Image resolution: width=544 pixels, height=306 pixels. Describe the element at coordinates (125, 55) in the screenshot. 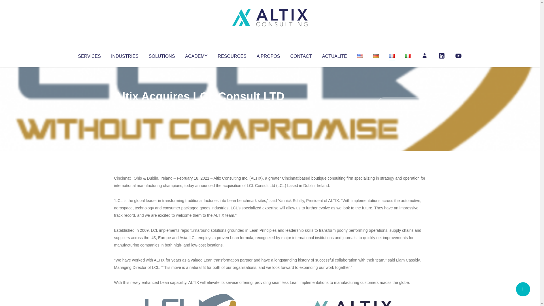

I see `INDUSTRIES` at that location.